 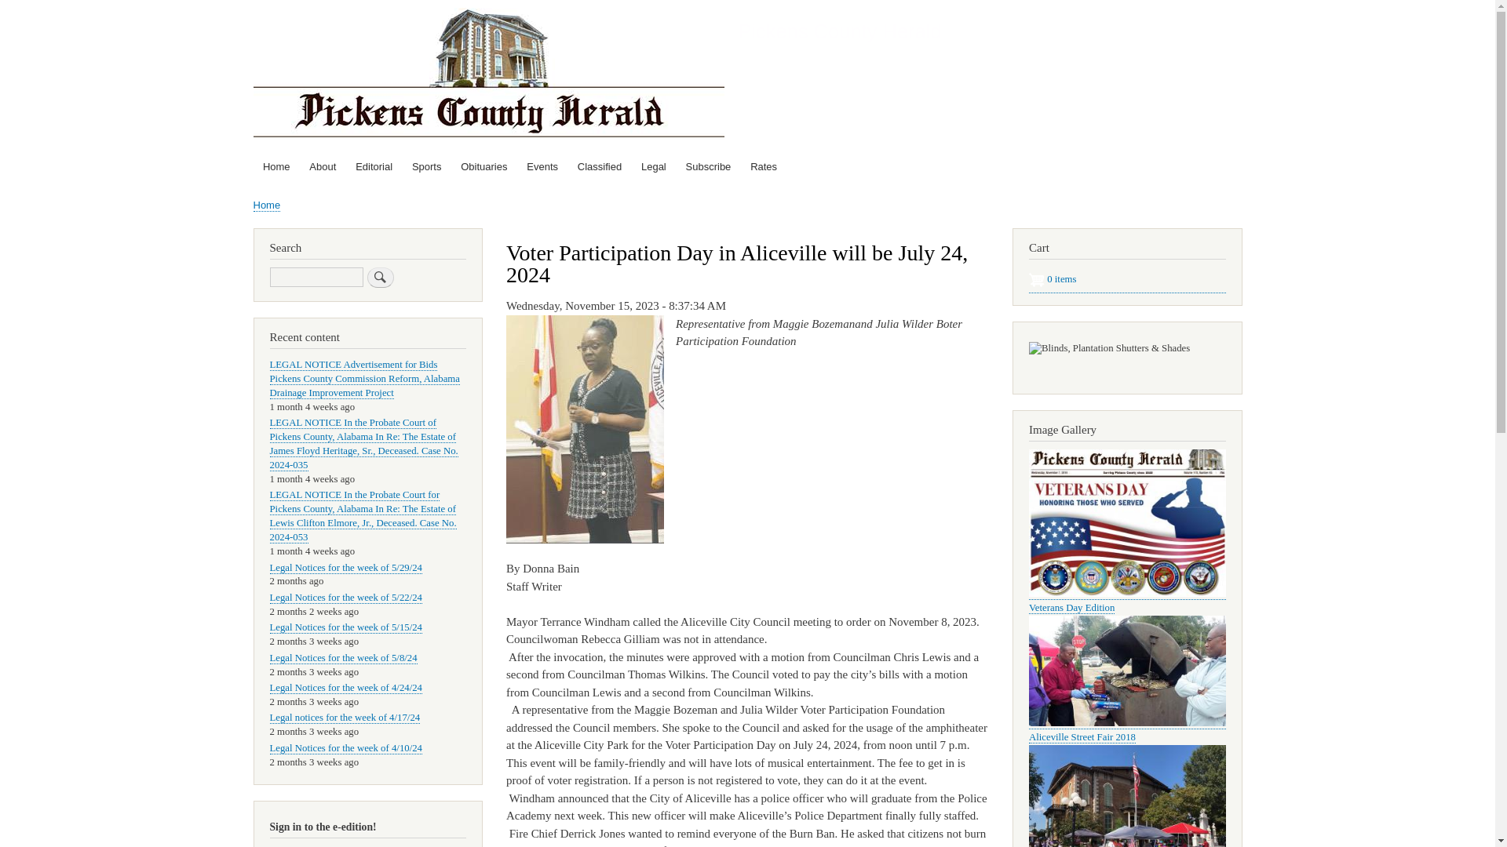 I want to click on Sports, so click(x=426, y=167).